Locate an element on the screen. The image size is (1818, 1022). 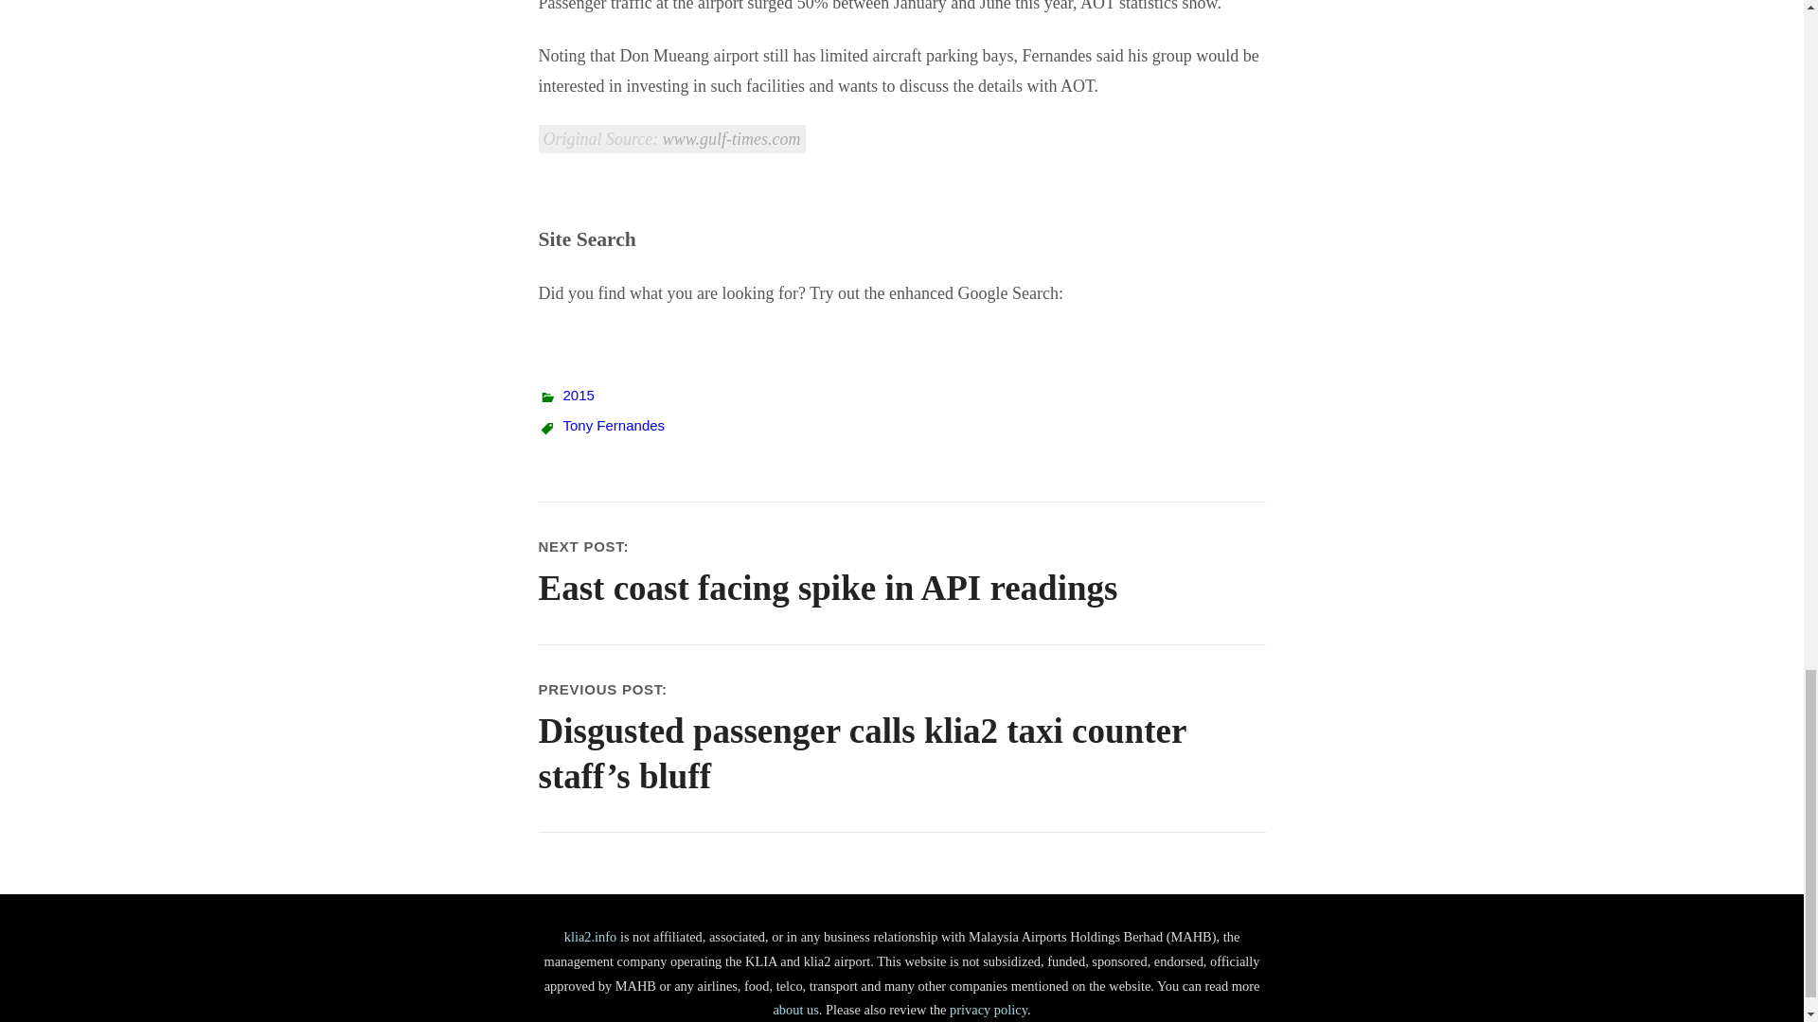
2015 is located at coordinates (578, 395).